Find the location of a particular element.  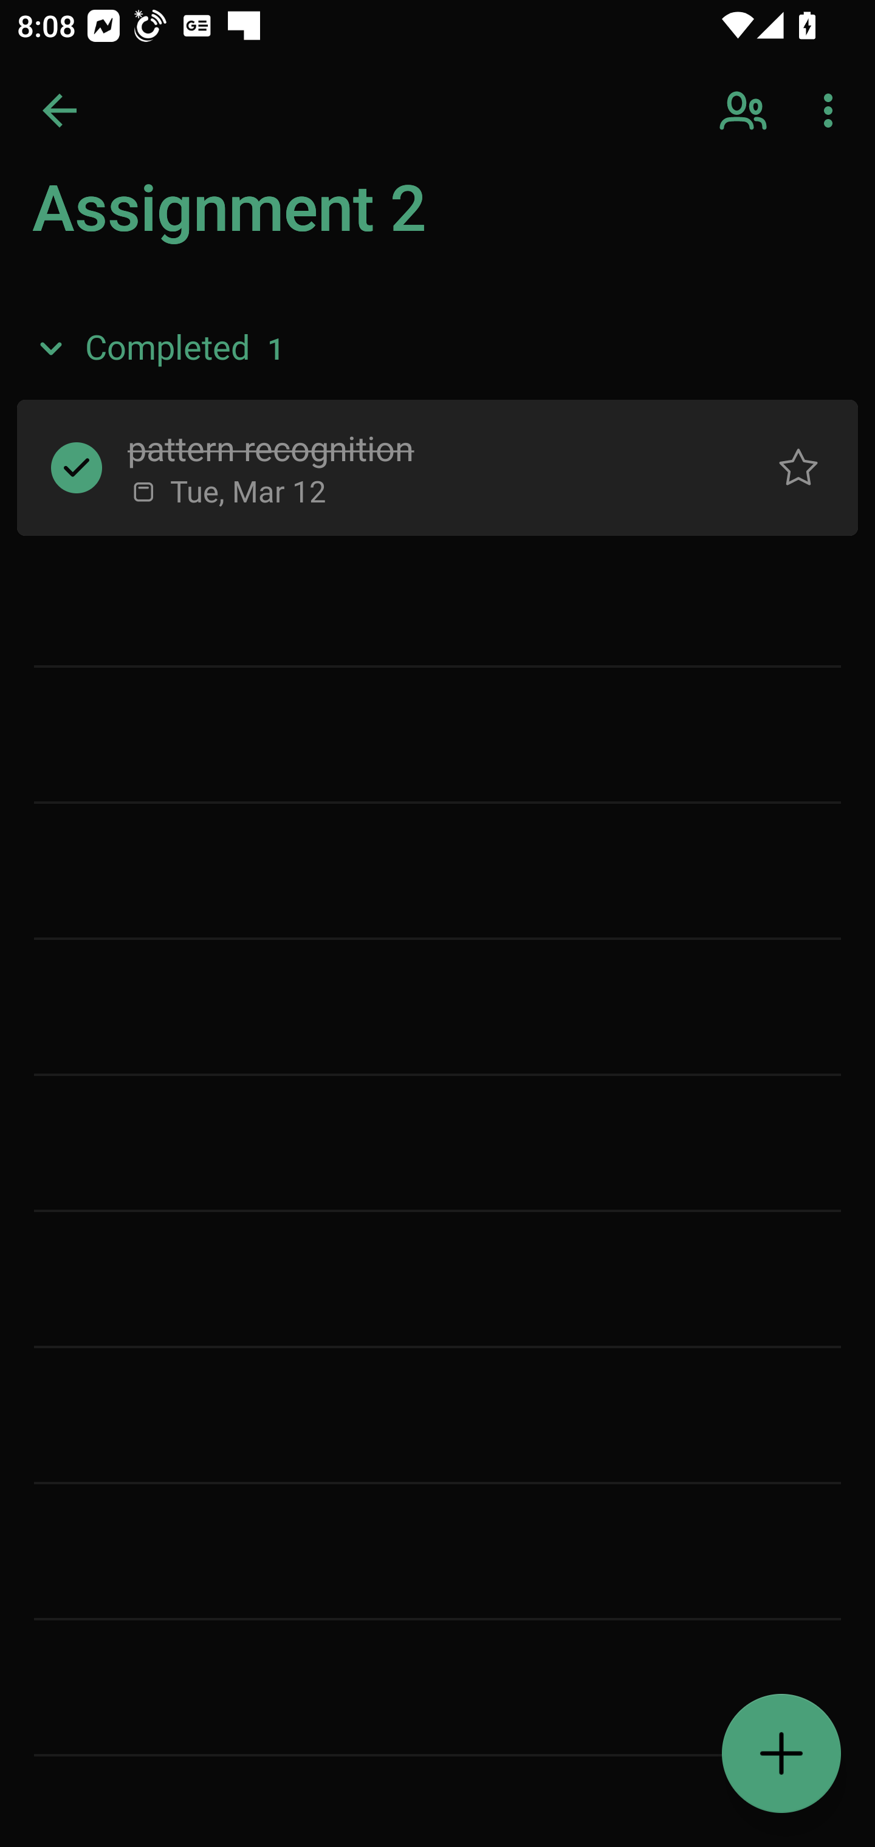

Sharing options is located at coordinates (745, 111).